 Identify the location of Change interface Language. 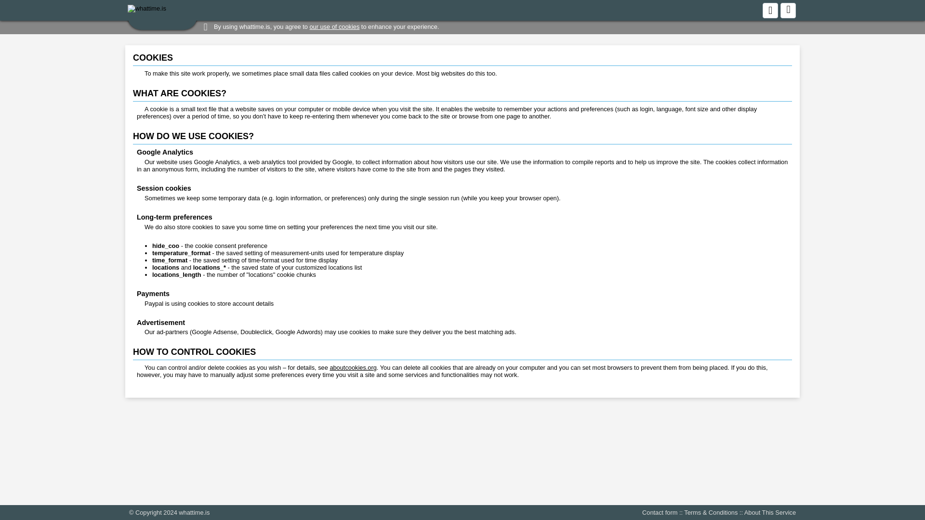
(788, 11).